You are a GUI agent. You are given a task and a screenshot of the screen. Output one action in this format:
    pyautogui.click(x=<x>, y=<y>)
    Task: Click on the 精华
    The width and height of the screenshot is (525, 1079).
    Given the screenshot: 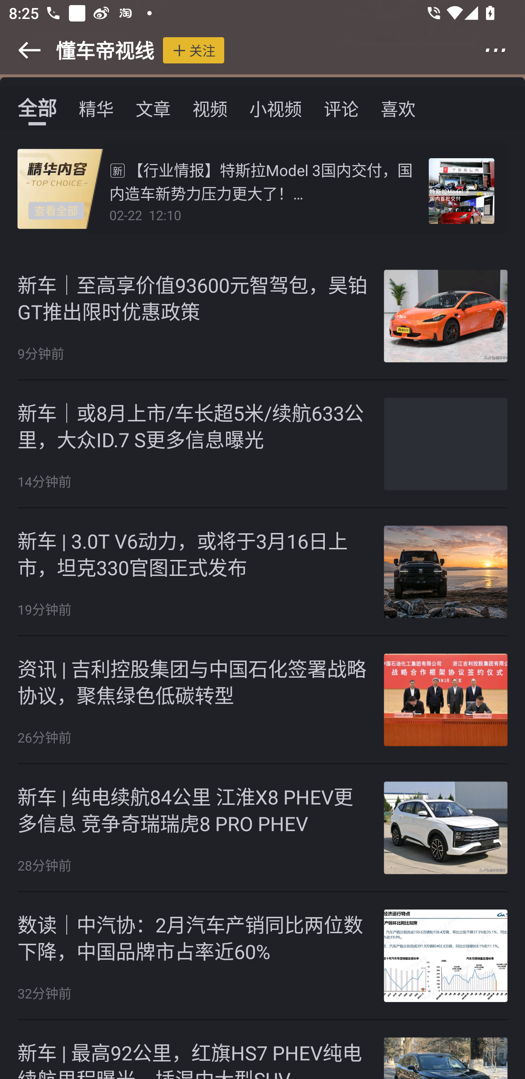 What is the action you would take?
    pyautogui.click(x=96, y=108)
    